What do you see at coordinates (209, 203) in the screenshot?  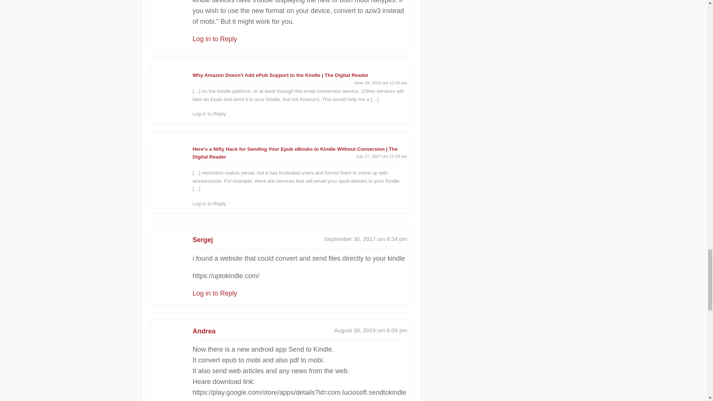 I see `Log in to Reply` at bounding box center [209, 203].